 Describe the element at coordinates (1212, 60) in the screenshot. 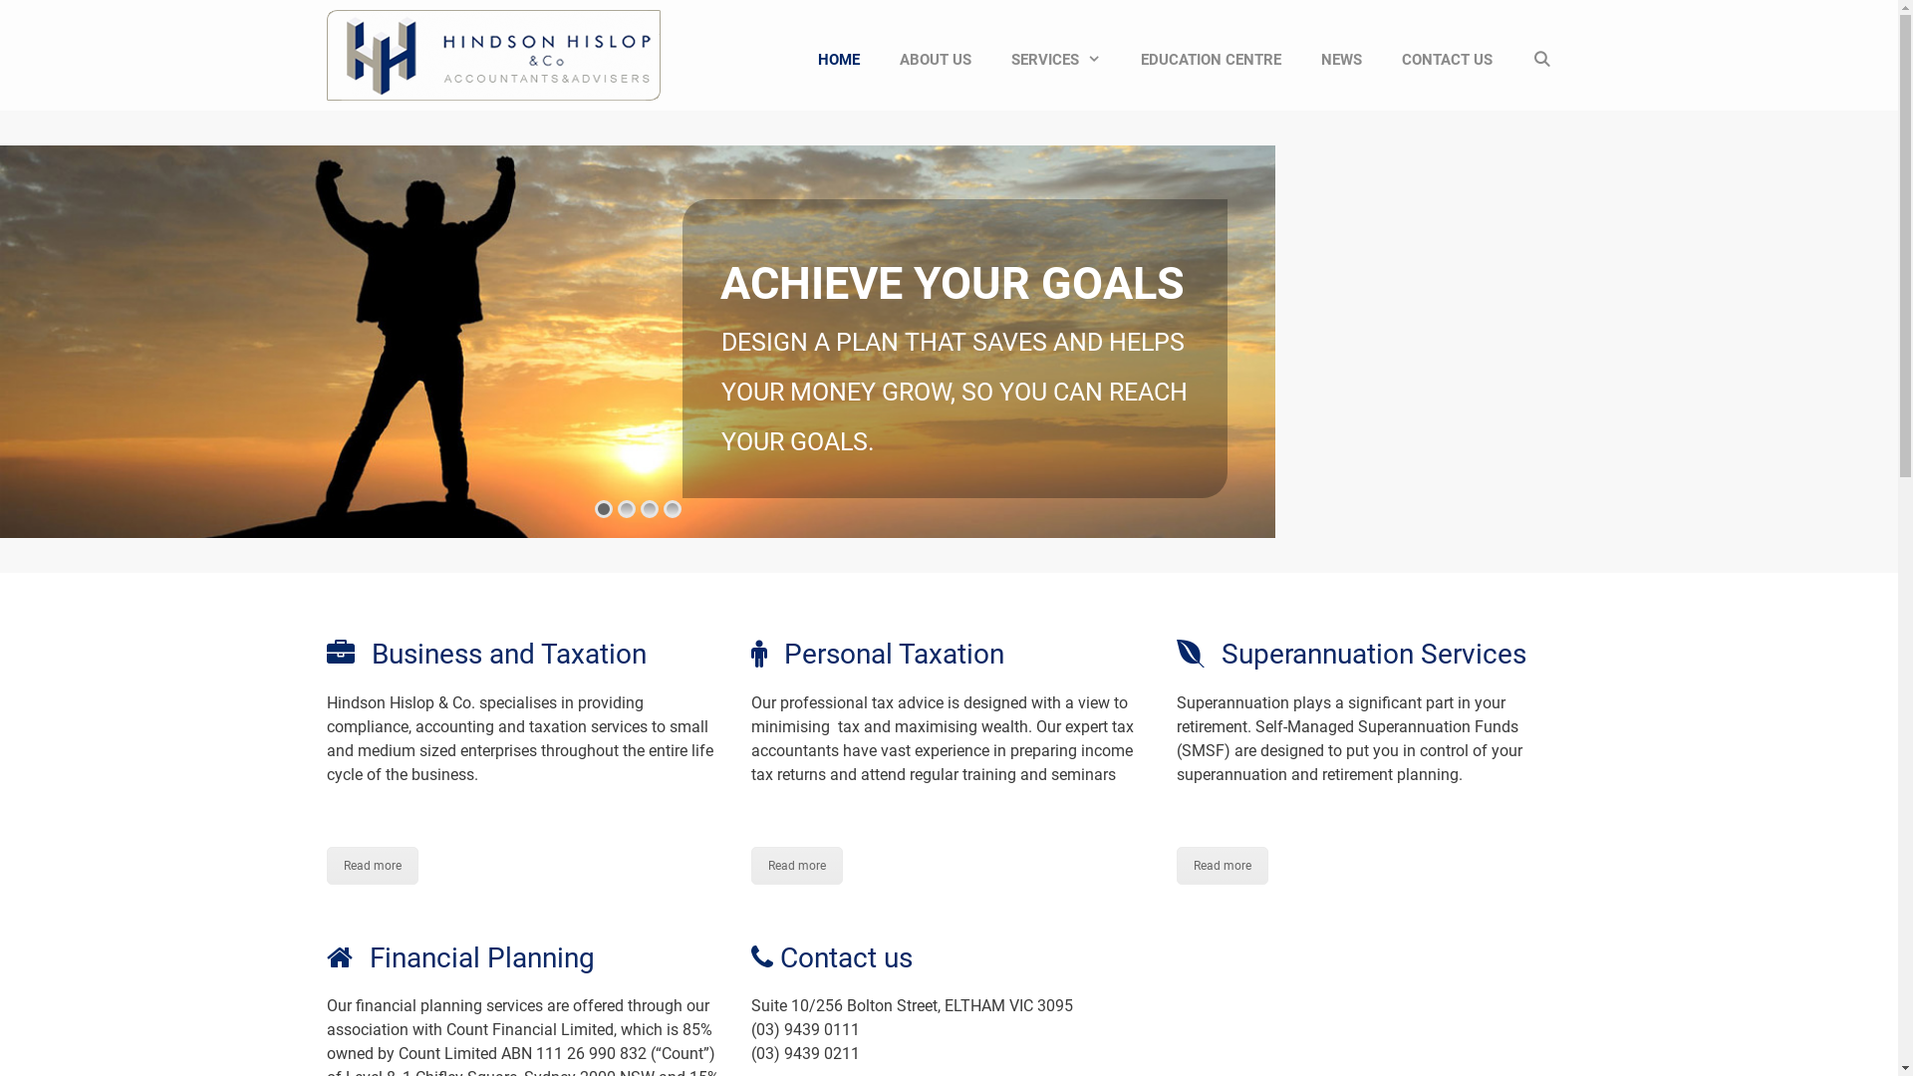

I see `EDUCATION CENTRE` at that location.